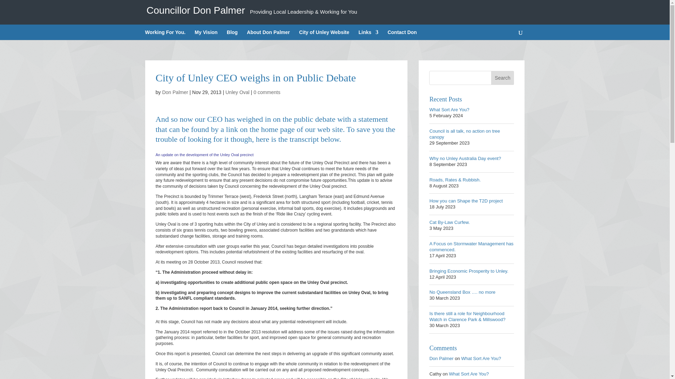 Image resolution: width=675 pixels, height=379 pixels. Describe the element at coordinates (465, 158) in the screenshot. I see `Why no Unley Australia Day event?` at that location.